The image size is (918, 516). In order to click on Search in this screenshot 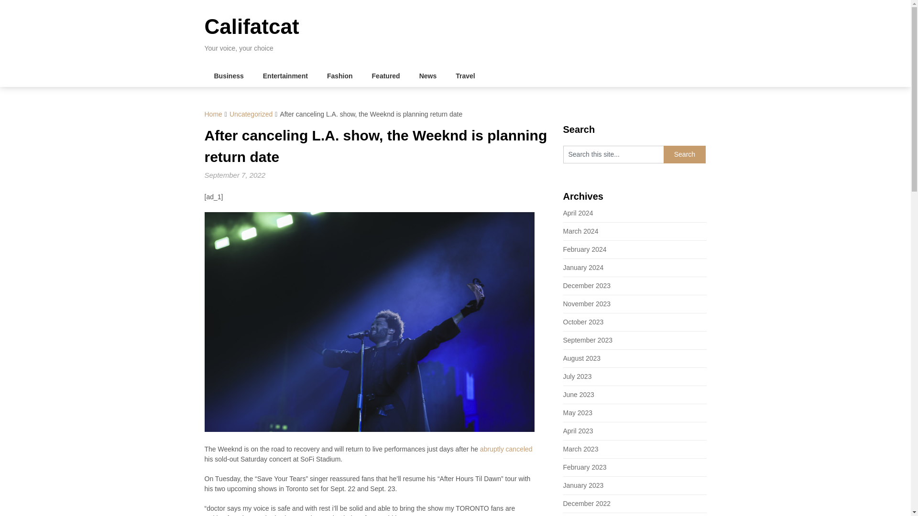, I will do `click(685, 154)`.